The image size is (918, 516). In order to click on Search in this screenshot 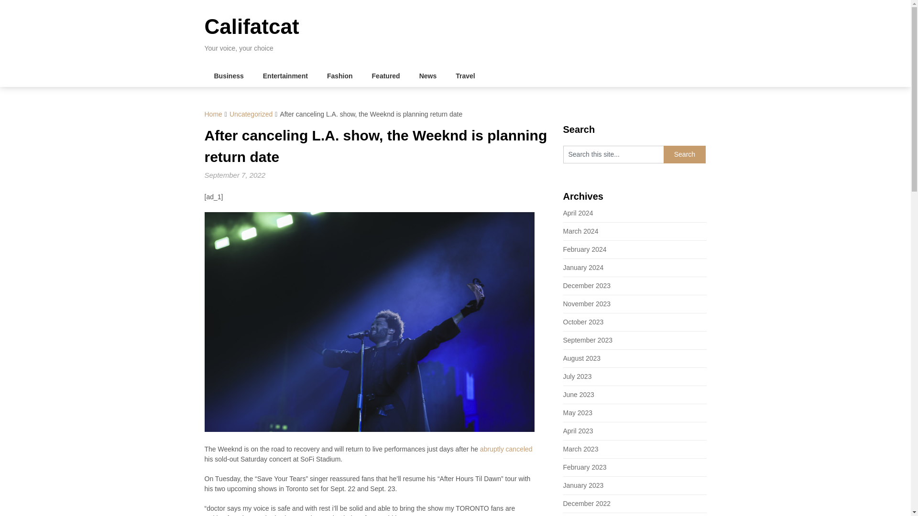, I will do `click(685, 154)`.